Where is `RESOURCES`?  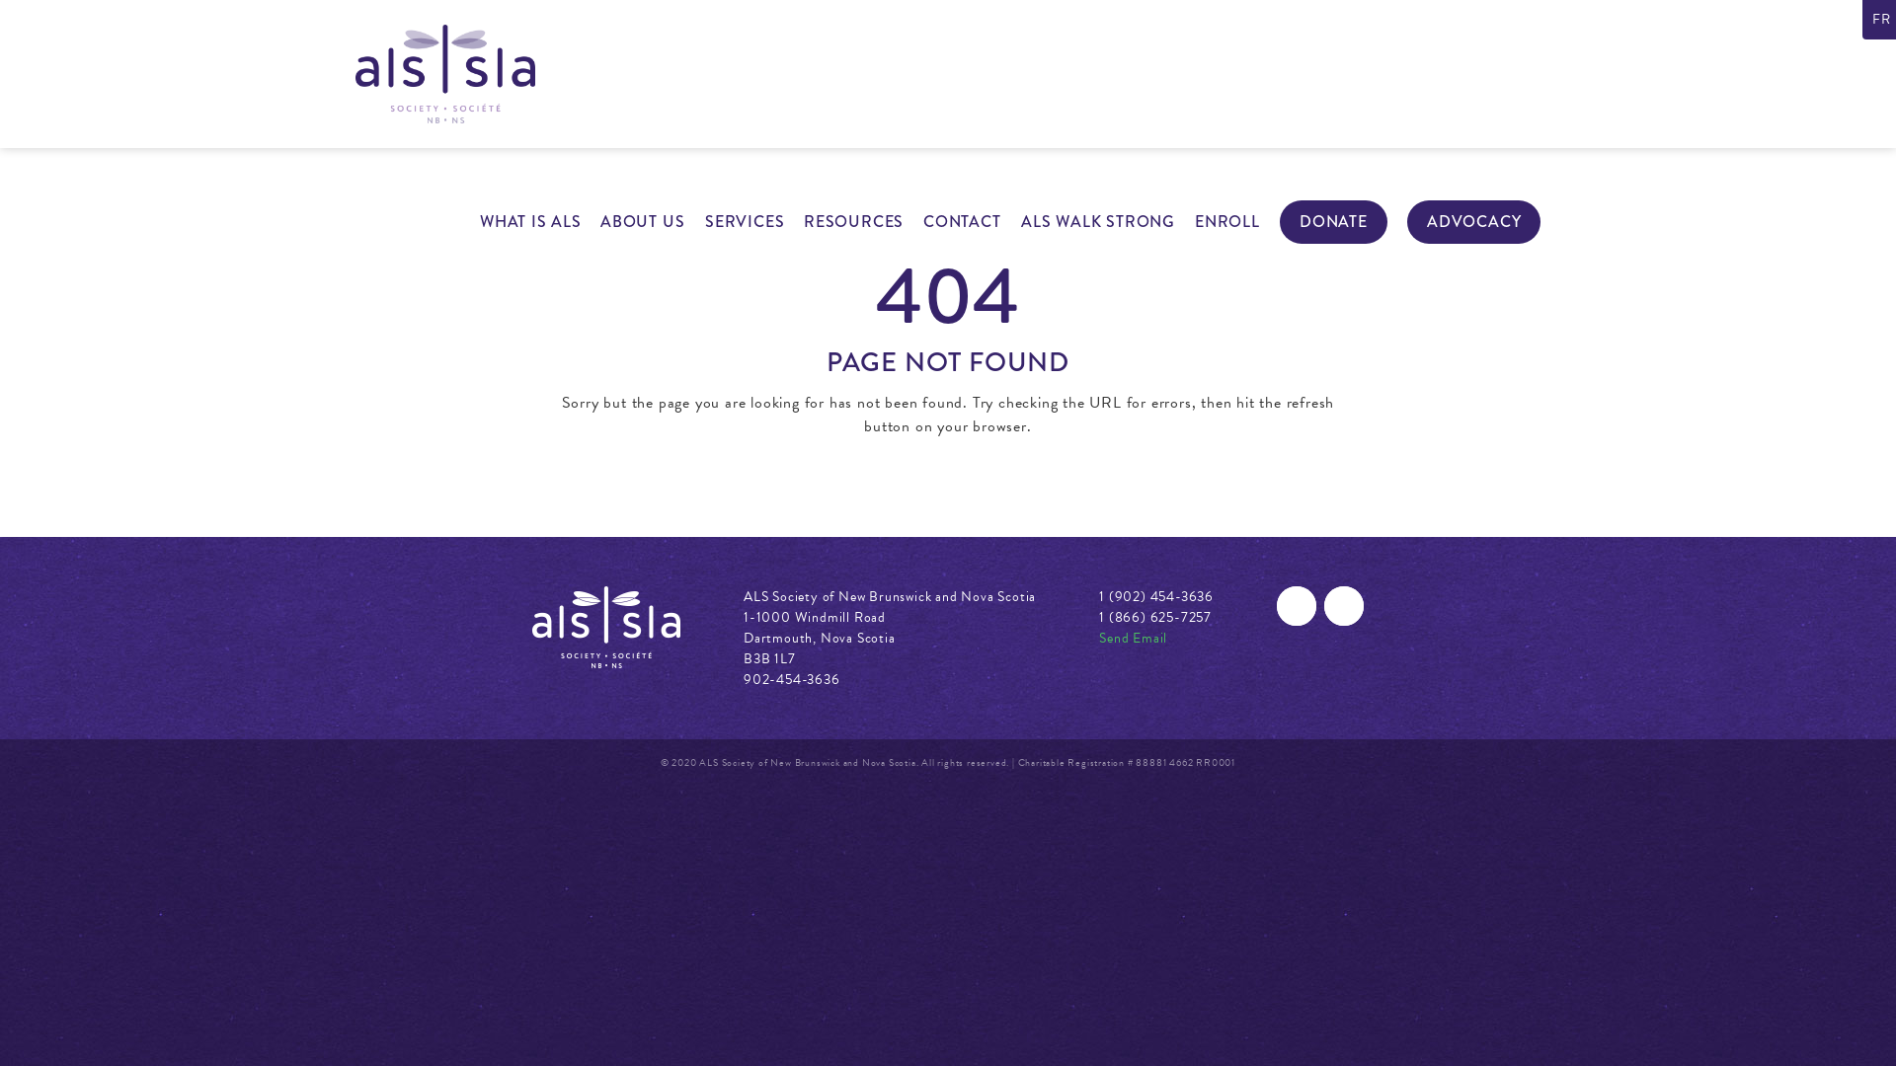
RESOURCES is located at coordinates (853, 222).